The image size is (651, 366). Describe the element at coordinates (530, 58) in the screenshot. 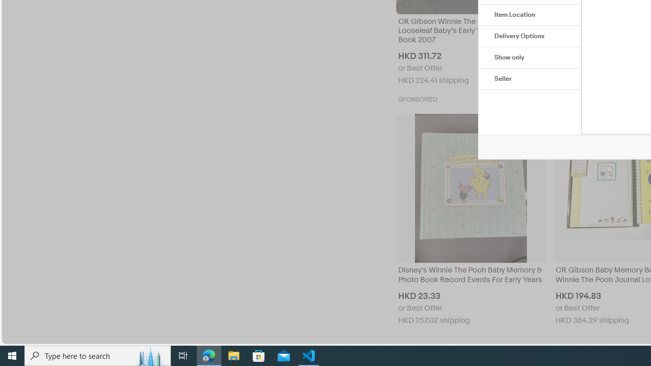

I see `Show only` at that location.